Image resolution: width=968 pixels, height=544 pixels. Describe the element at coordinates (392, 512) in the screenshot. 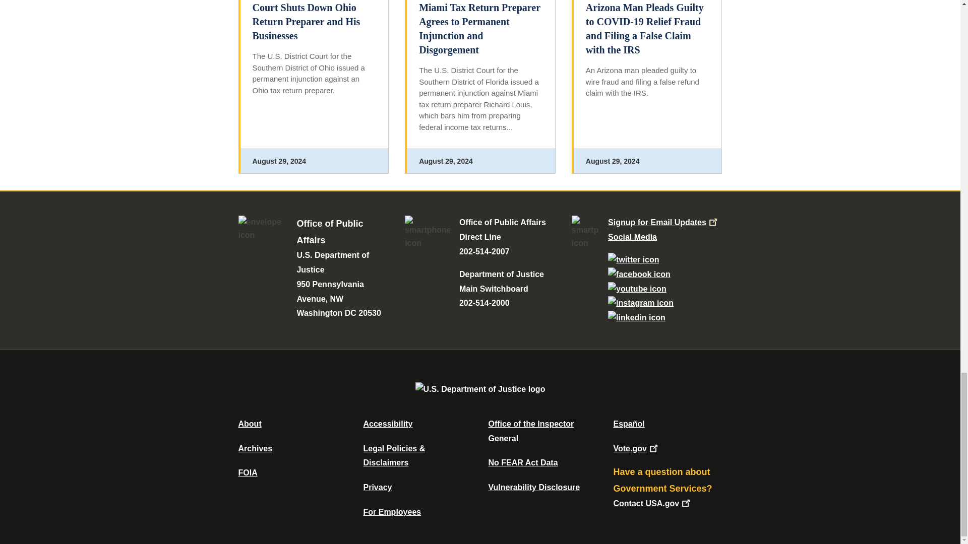

I see `For Employees` at that location.